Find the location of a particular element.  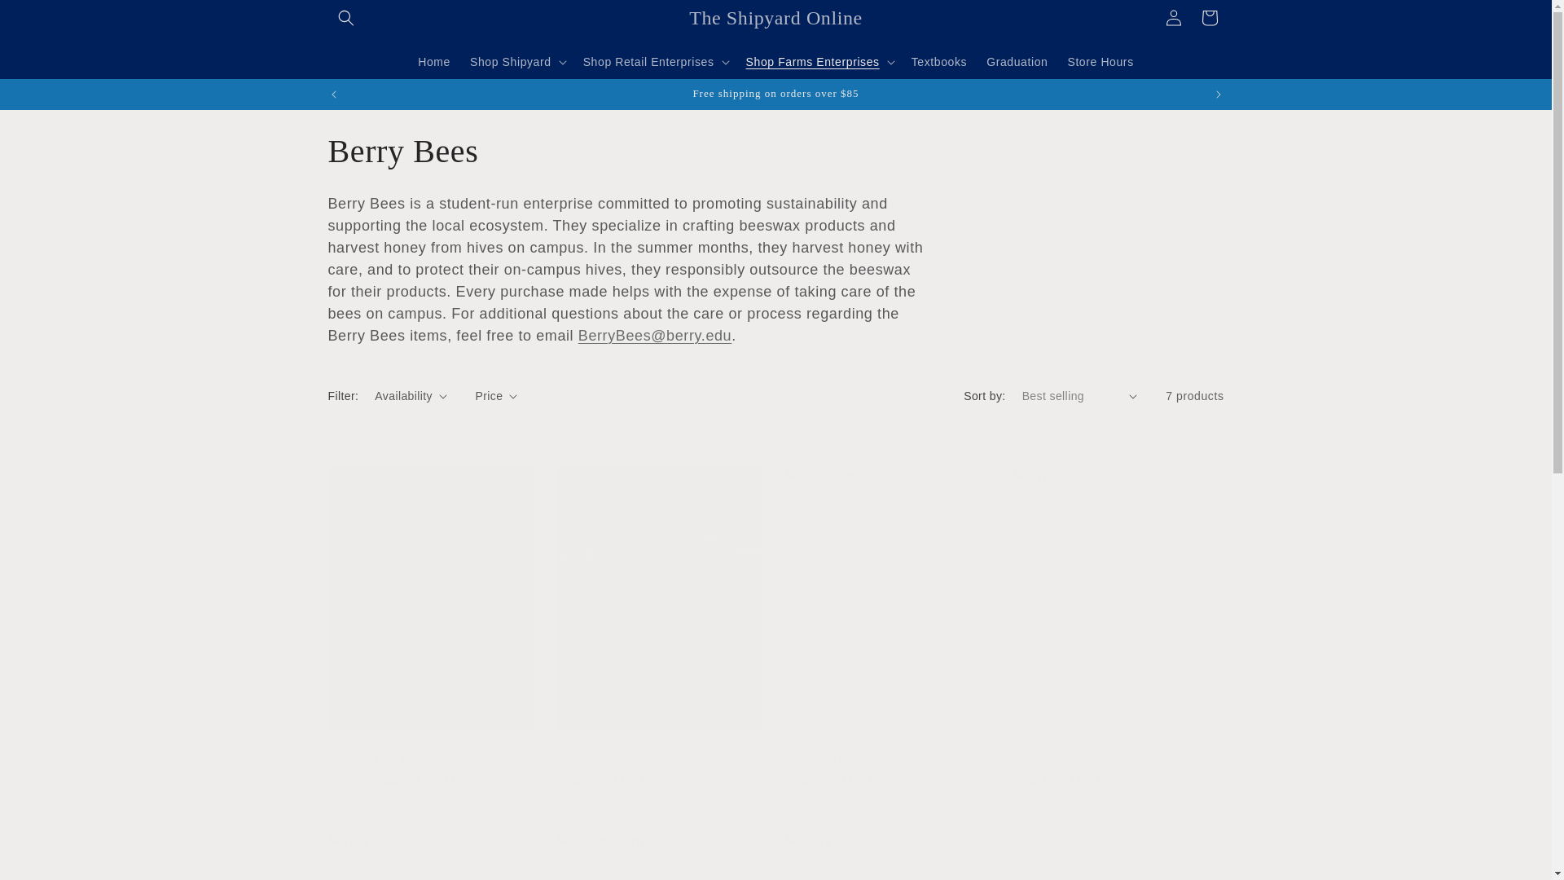

The Shipyard Online is located at coordinates (776, 18).